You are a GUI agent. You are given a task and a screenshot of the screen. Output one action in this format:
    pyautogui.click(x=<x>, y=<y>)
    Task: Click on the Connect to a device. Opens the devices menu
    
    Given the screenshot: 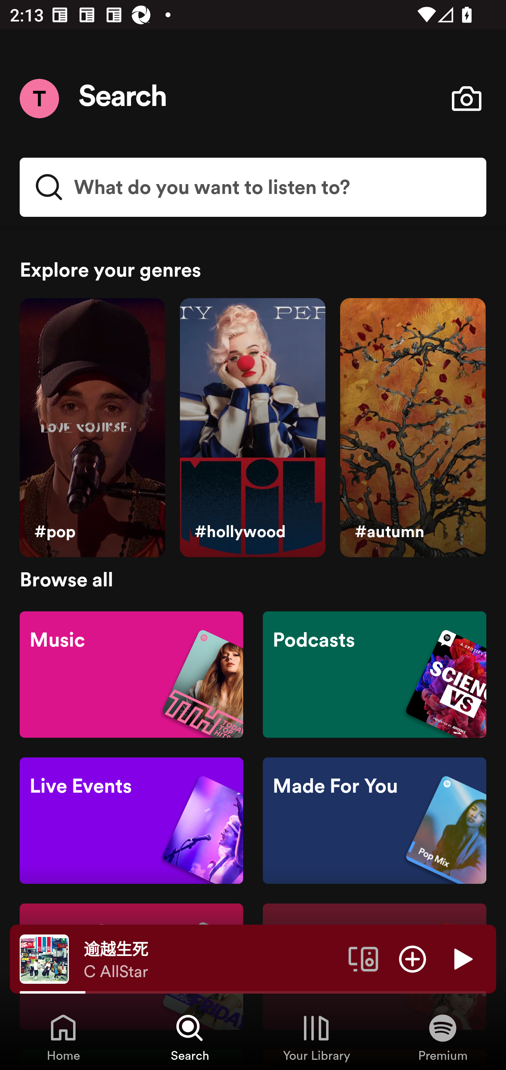 What is the action you would take?
    pyautogui.click(x=363, y=958)
    